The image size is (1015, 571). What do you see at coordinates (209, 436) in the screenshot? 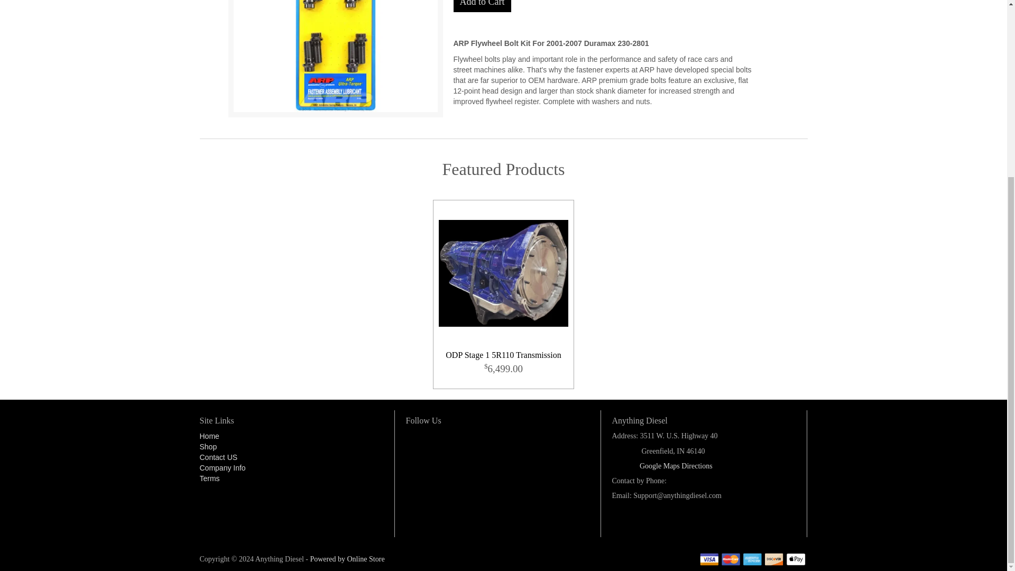
I see `Home` at bounding box center [209, 436].